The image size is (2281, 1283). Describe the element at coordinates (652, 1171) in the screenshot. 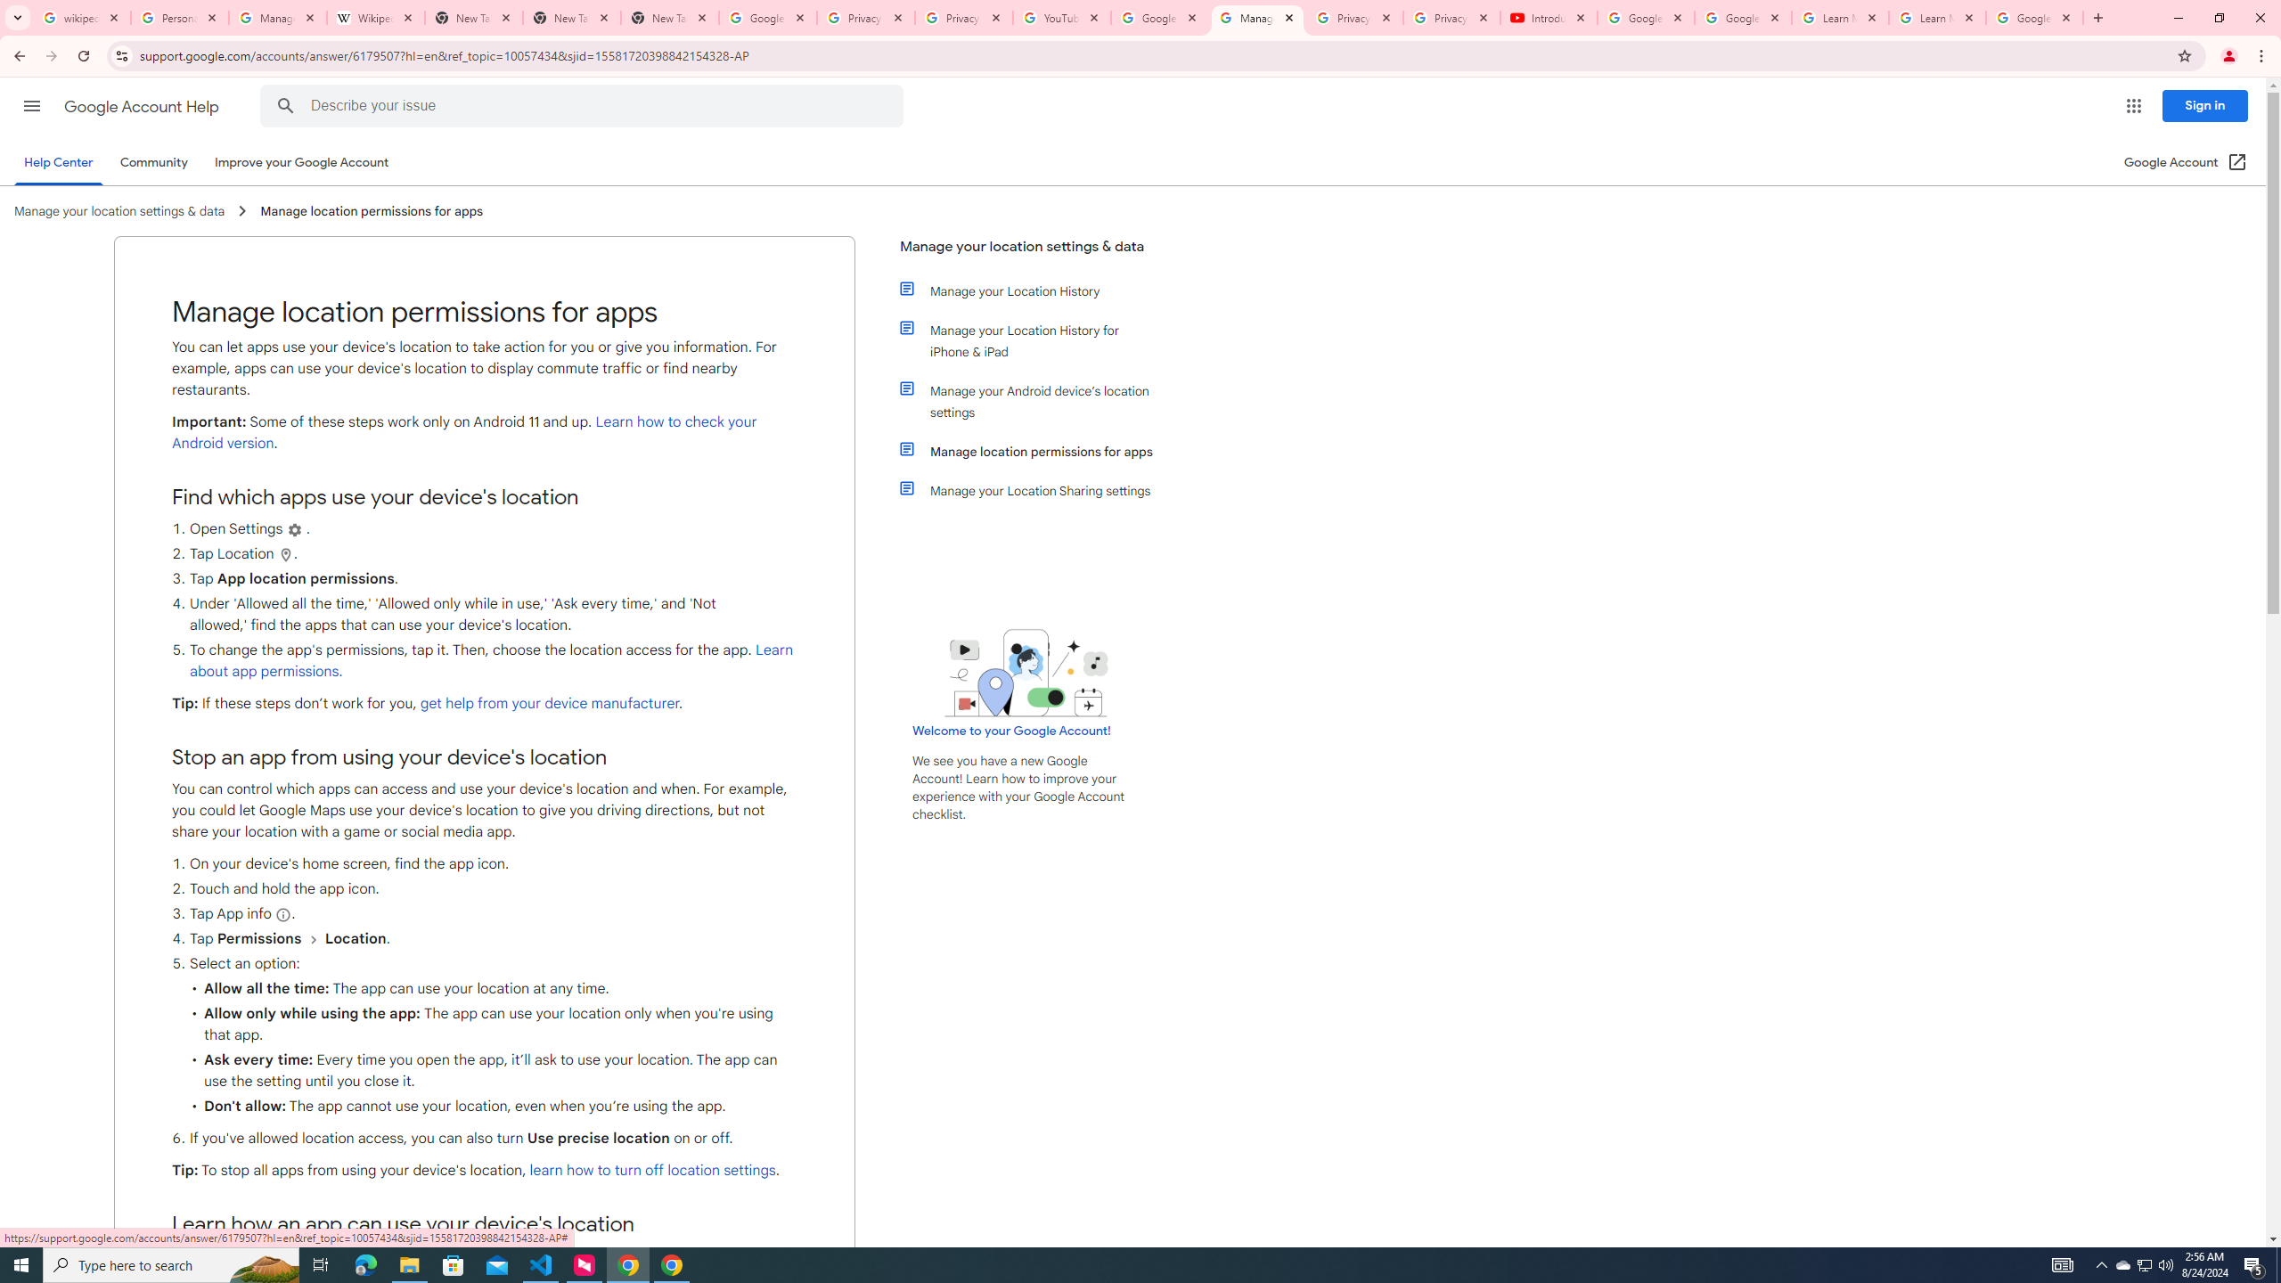

I see `learn how to turn off location settings` at that location.